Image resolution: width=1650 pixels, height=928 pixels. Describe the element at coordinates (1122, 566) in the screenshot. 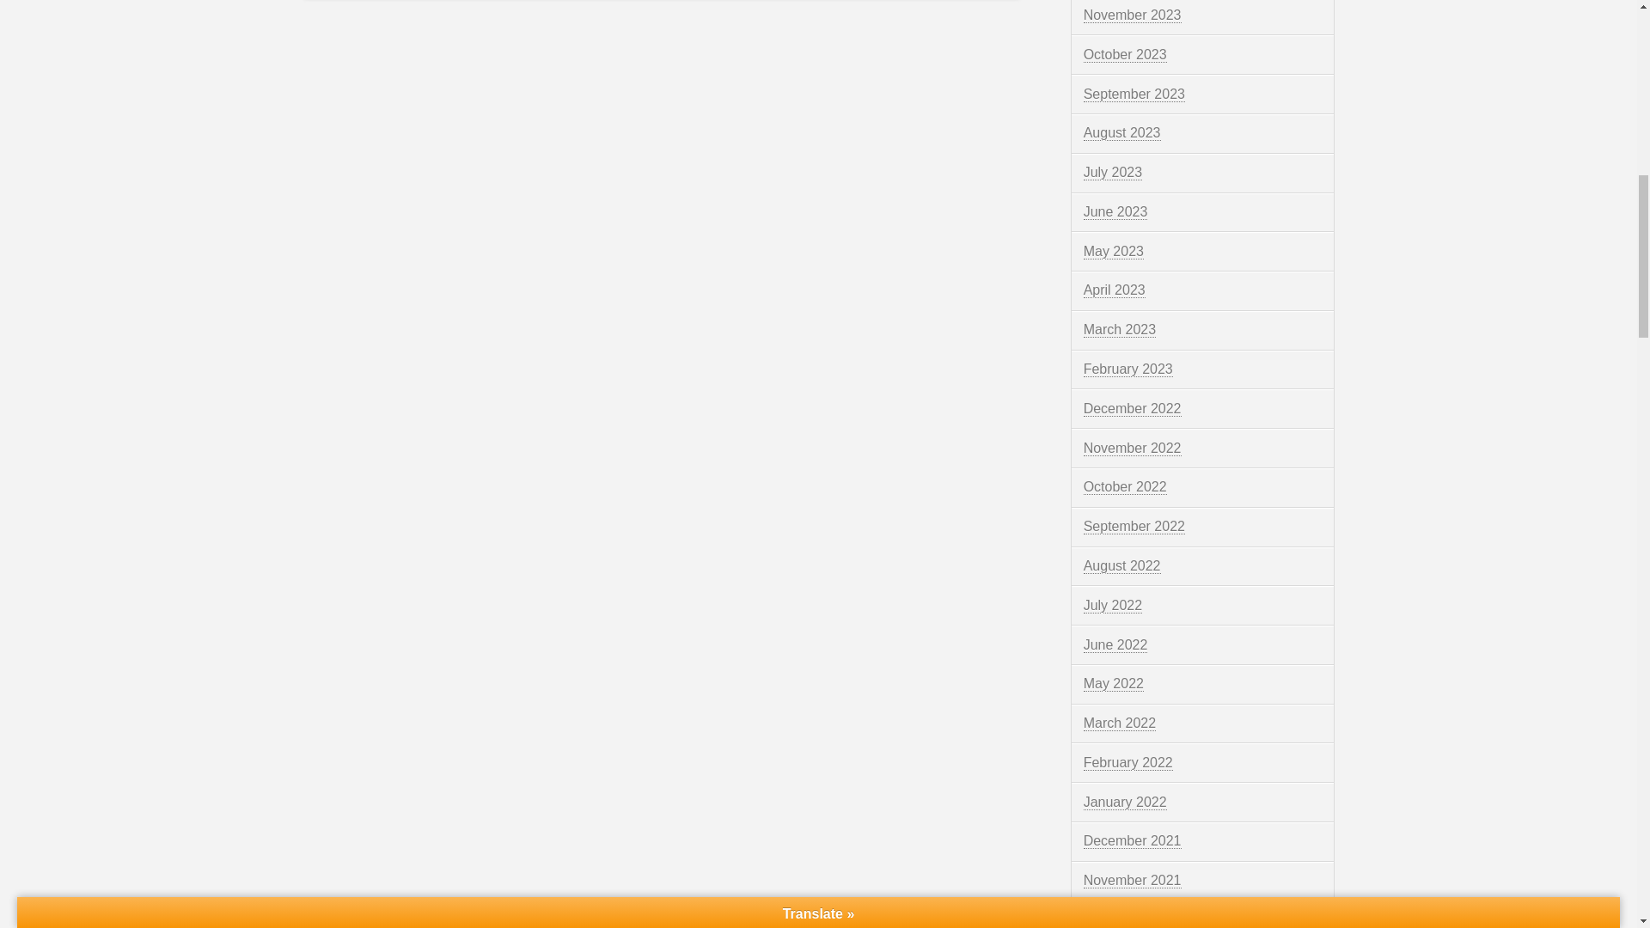

I see `August 2022` at that location.